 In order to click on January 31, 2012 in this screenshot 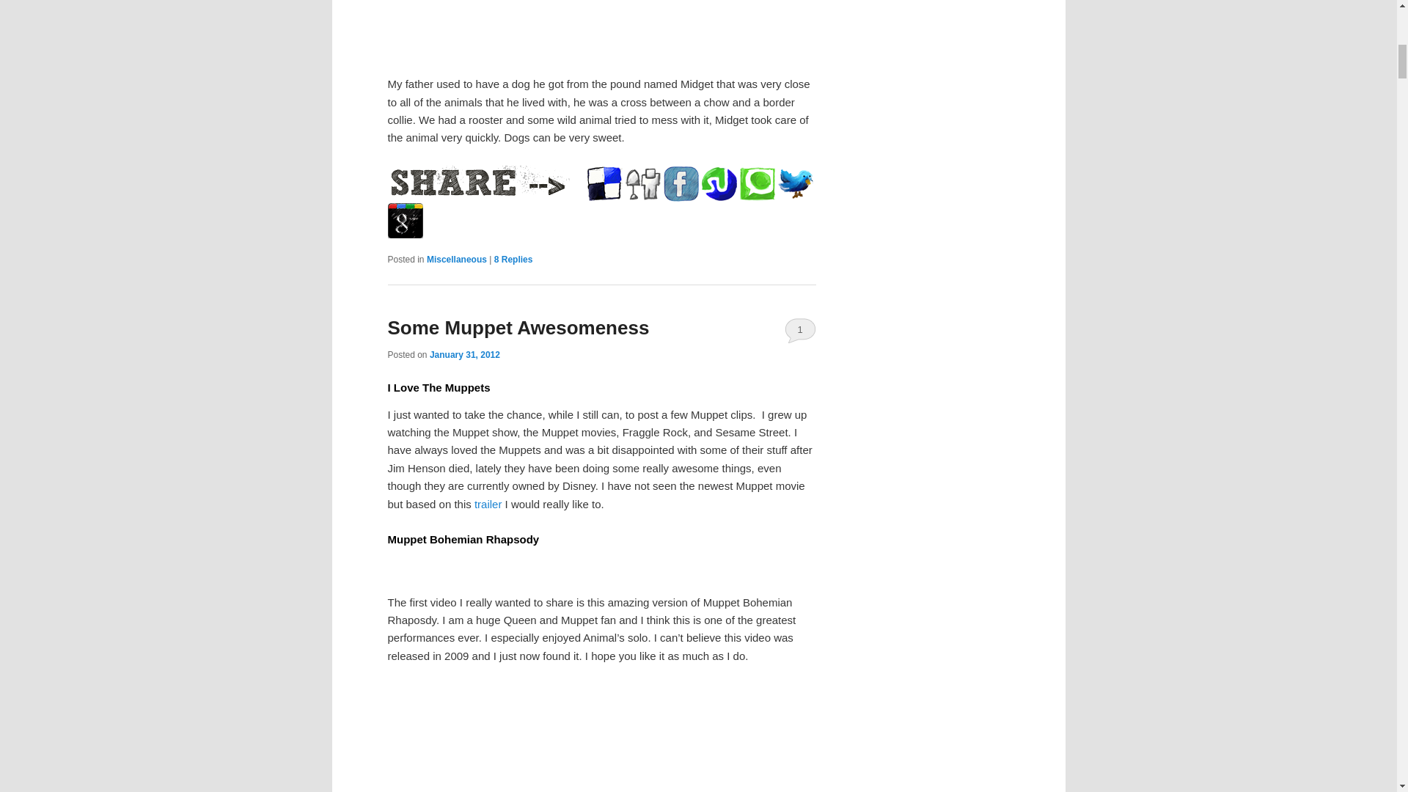, I will do `click(464, 355)`.